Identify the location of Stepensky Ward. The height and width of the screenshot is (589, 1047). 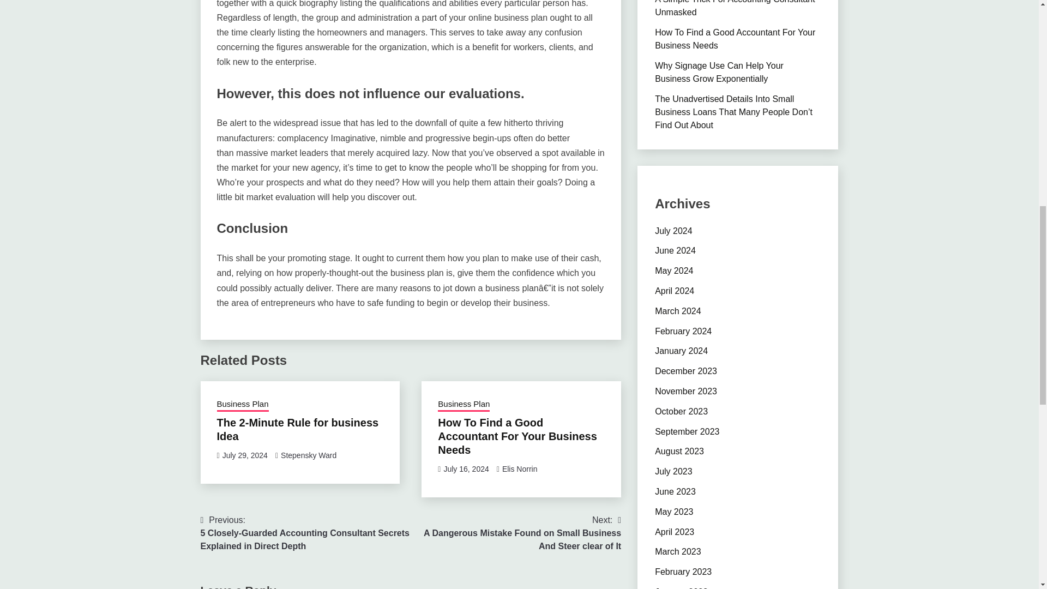
(308, 455).